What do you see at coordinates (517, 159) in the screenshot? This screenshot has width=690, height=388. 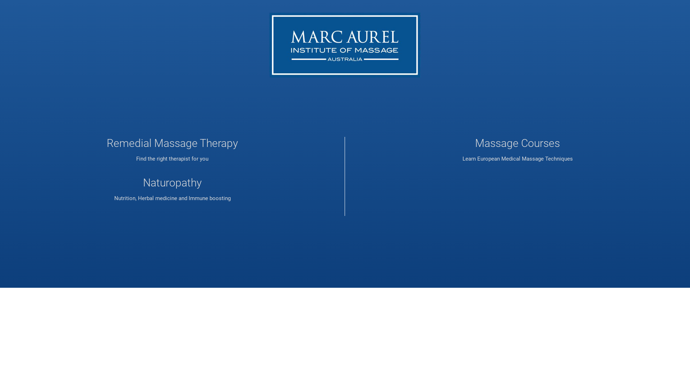 I see `Learn European Medical Massage Techniques` at bounding box center [517, 159].